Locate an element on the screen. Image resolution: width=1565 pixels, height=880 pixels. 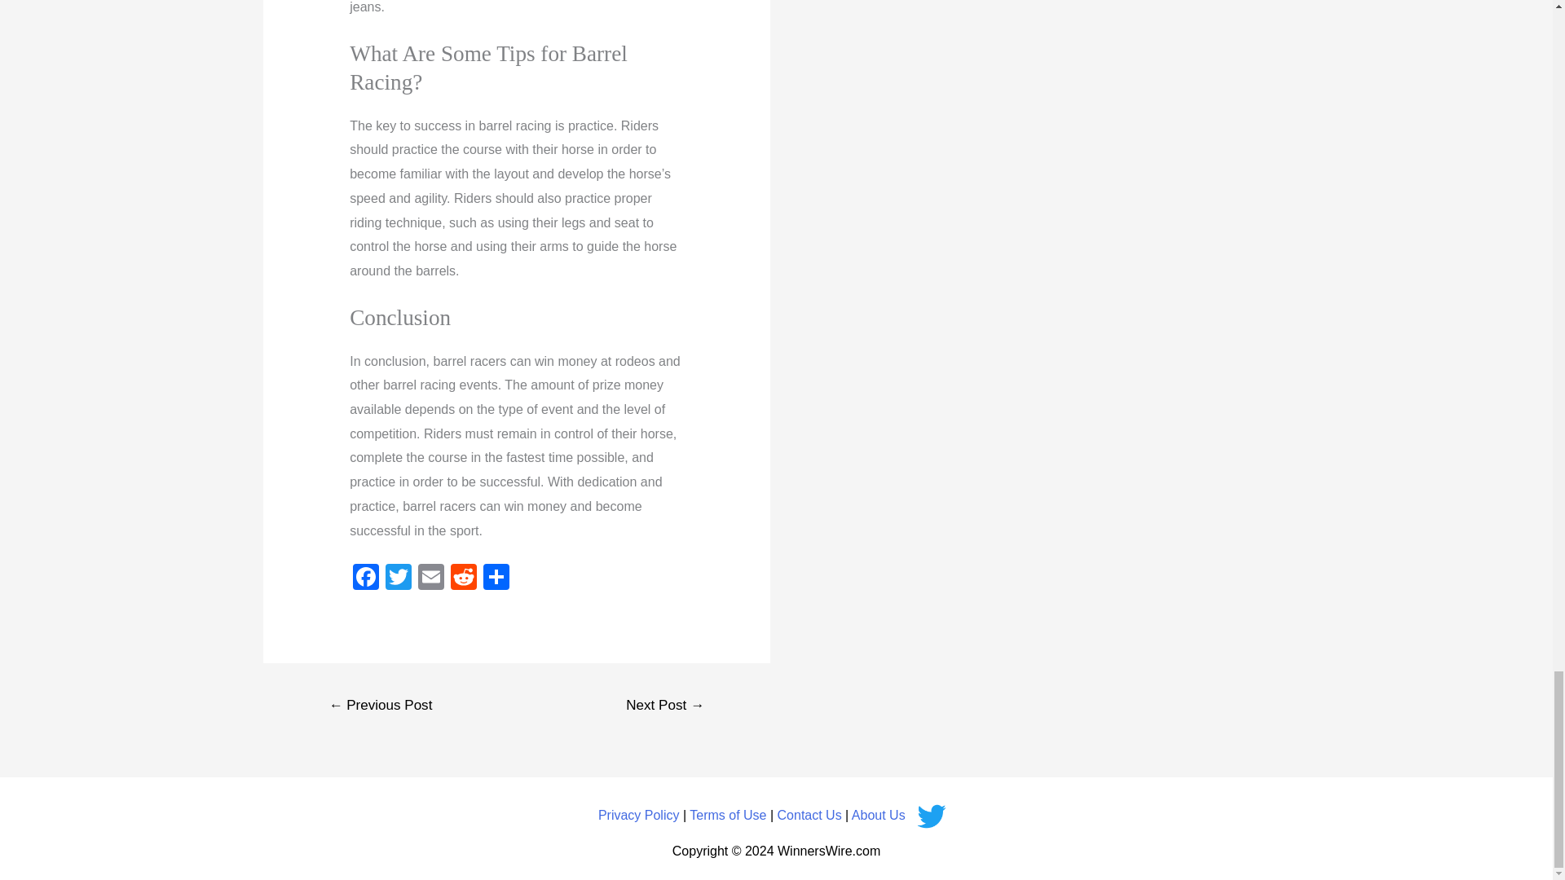
Email is located at coordinates (430, 579).